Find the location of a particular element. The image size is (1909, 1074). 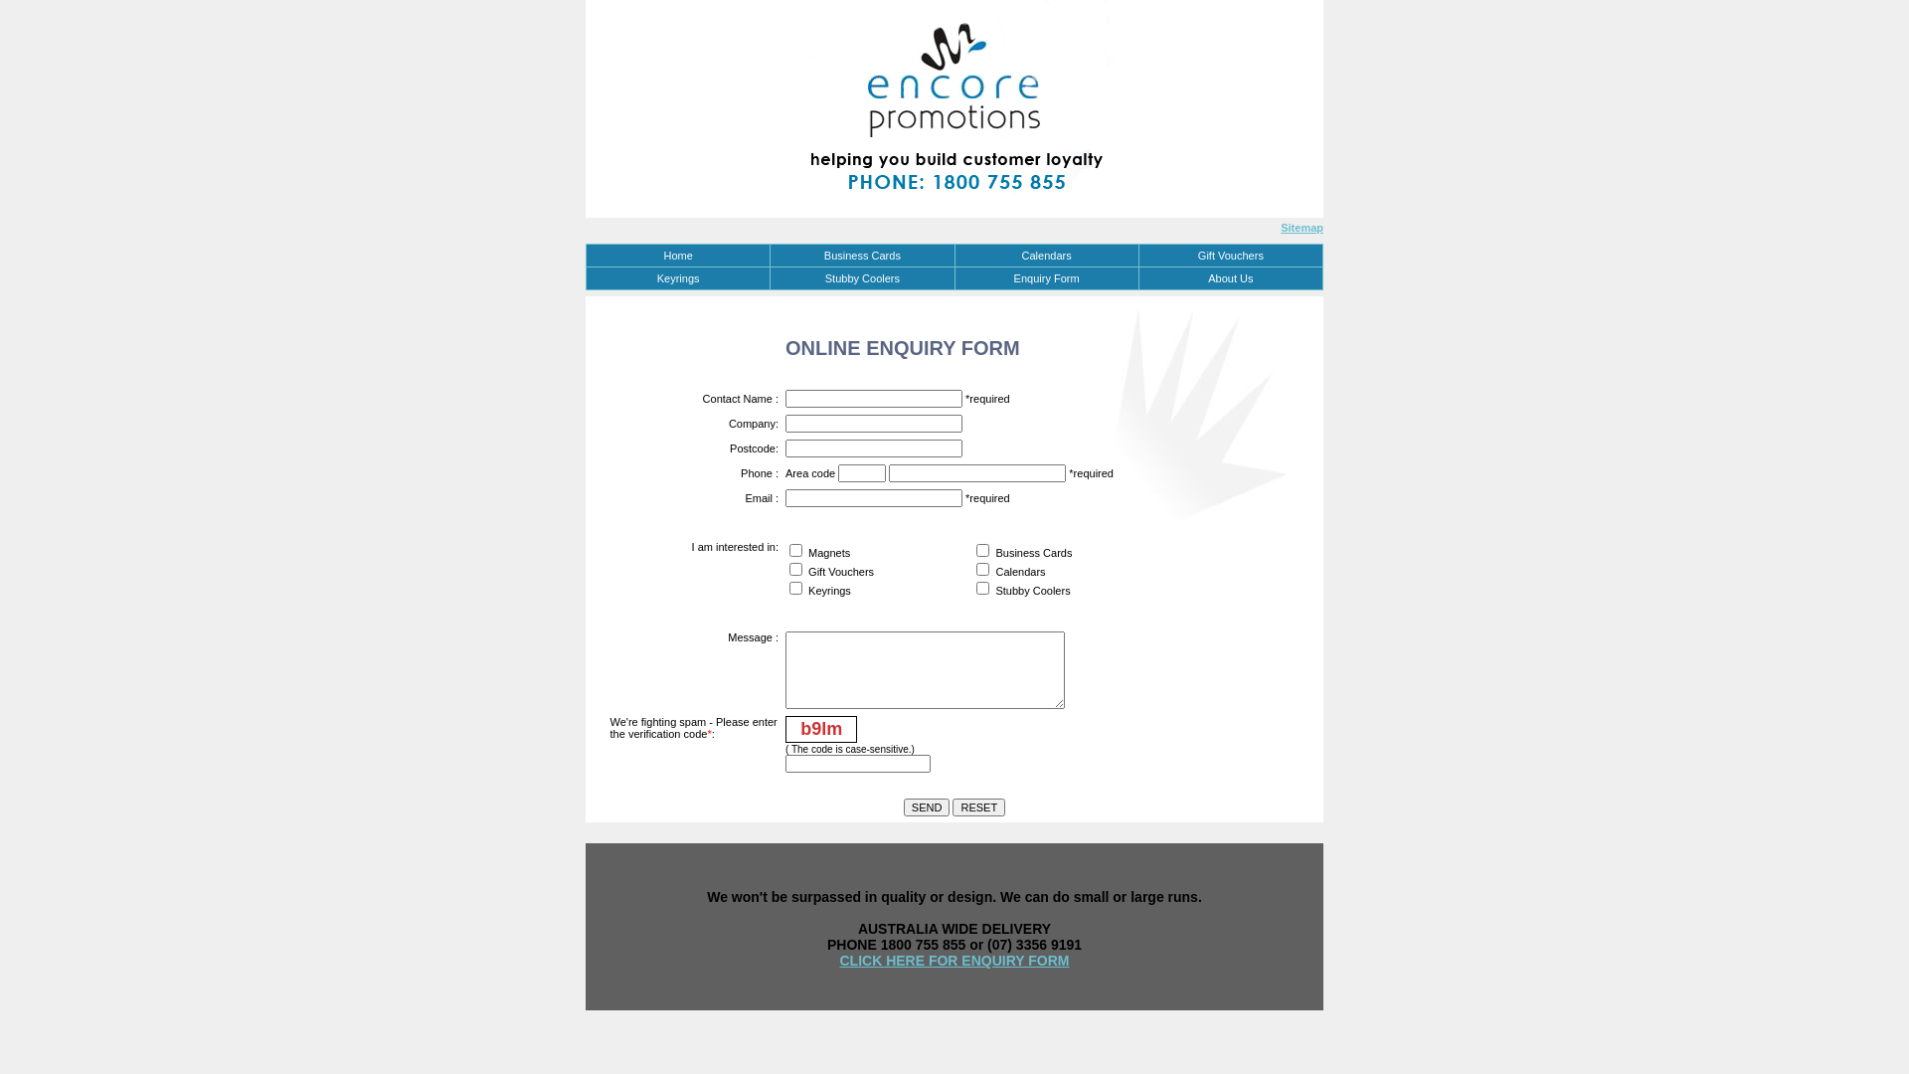

Sitemap is located at coordinates (1302, 227).